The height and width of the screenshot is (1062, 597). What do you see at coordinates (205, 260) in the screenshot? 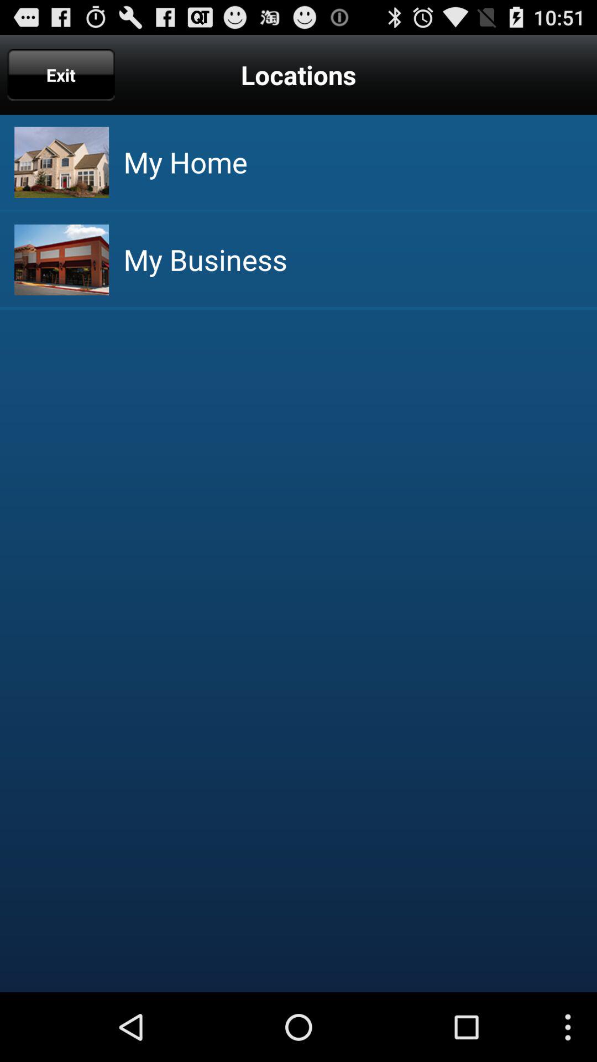
I see `press icon below my home` at bounding box center [205, 260].